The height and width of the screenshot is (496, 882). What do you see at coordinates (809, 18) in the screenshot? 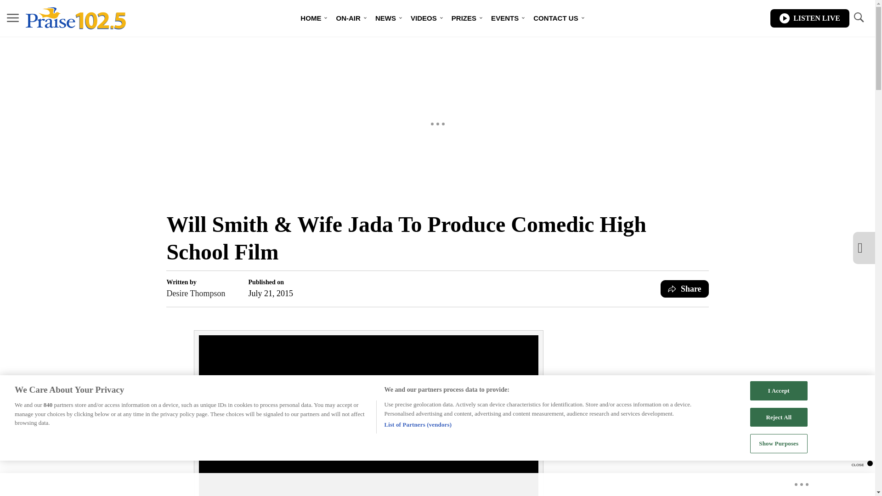
I see `LISTEN LIVE` at bounding box center [809, 18].